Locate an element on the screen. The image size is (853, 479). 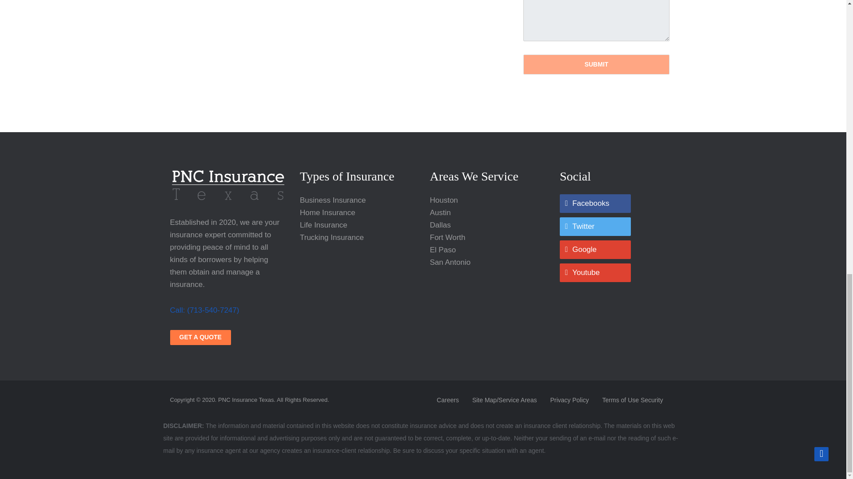
Submit is located at coordinates (596, 65).